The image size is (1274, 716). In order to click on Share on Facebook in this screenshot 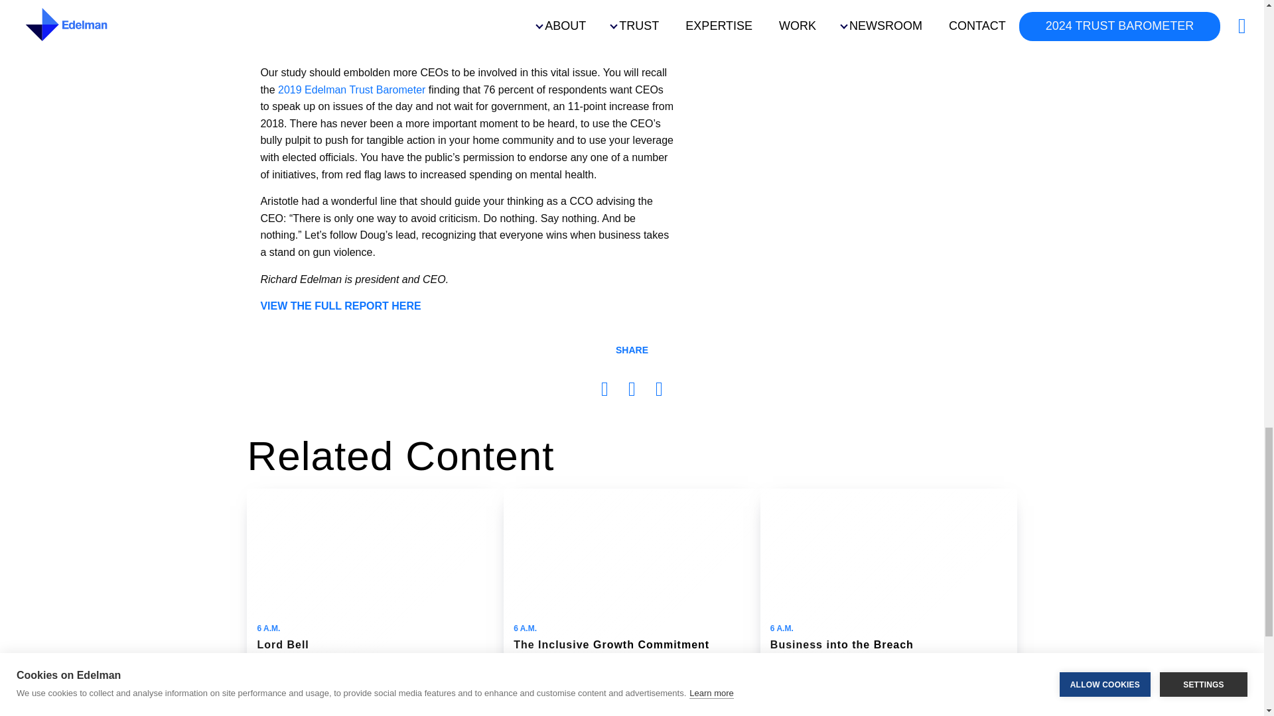, I will do `click(605, 390)`.